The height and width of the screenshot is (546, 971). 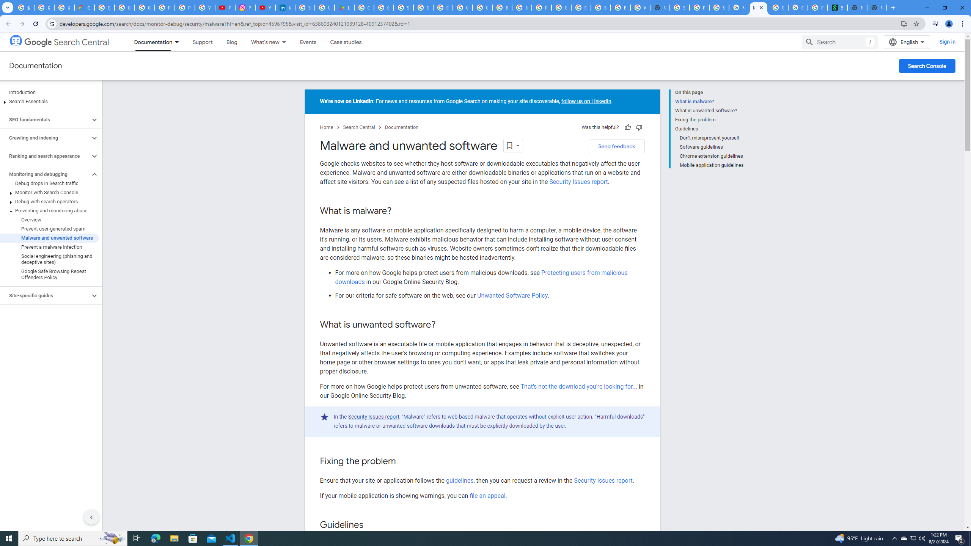 I want to click on Sign in - Google Accounts, so click(x=404, y=8).